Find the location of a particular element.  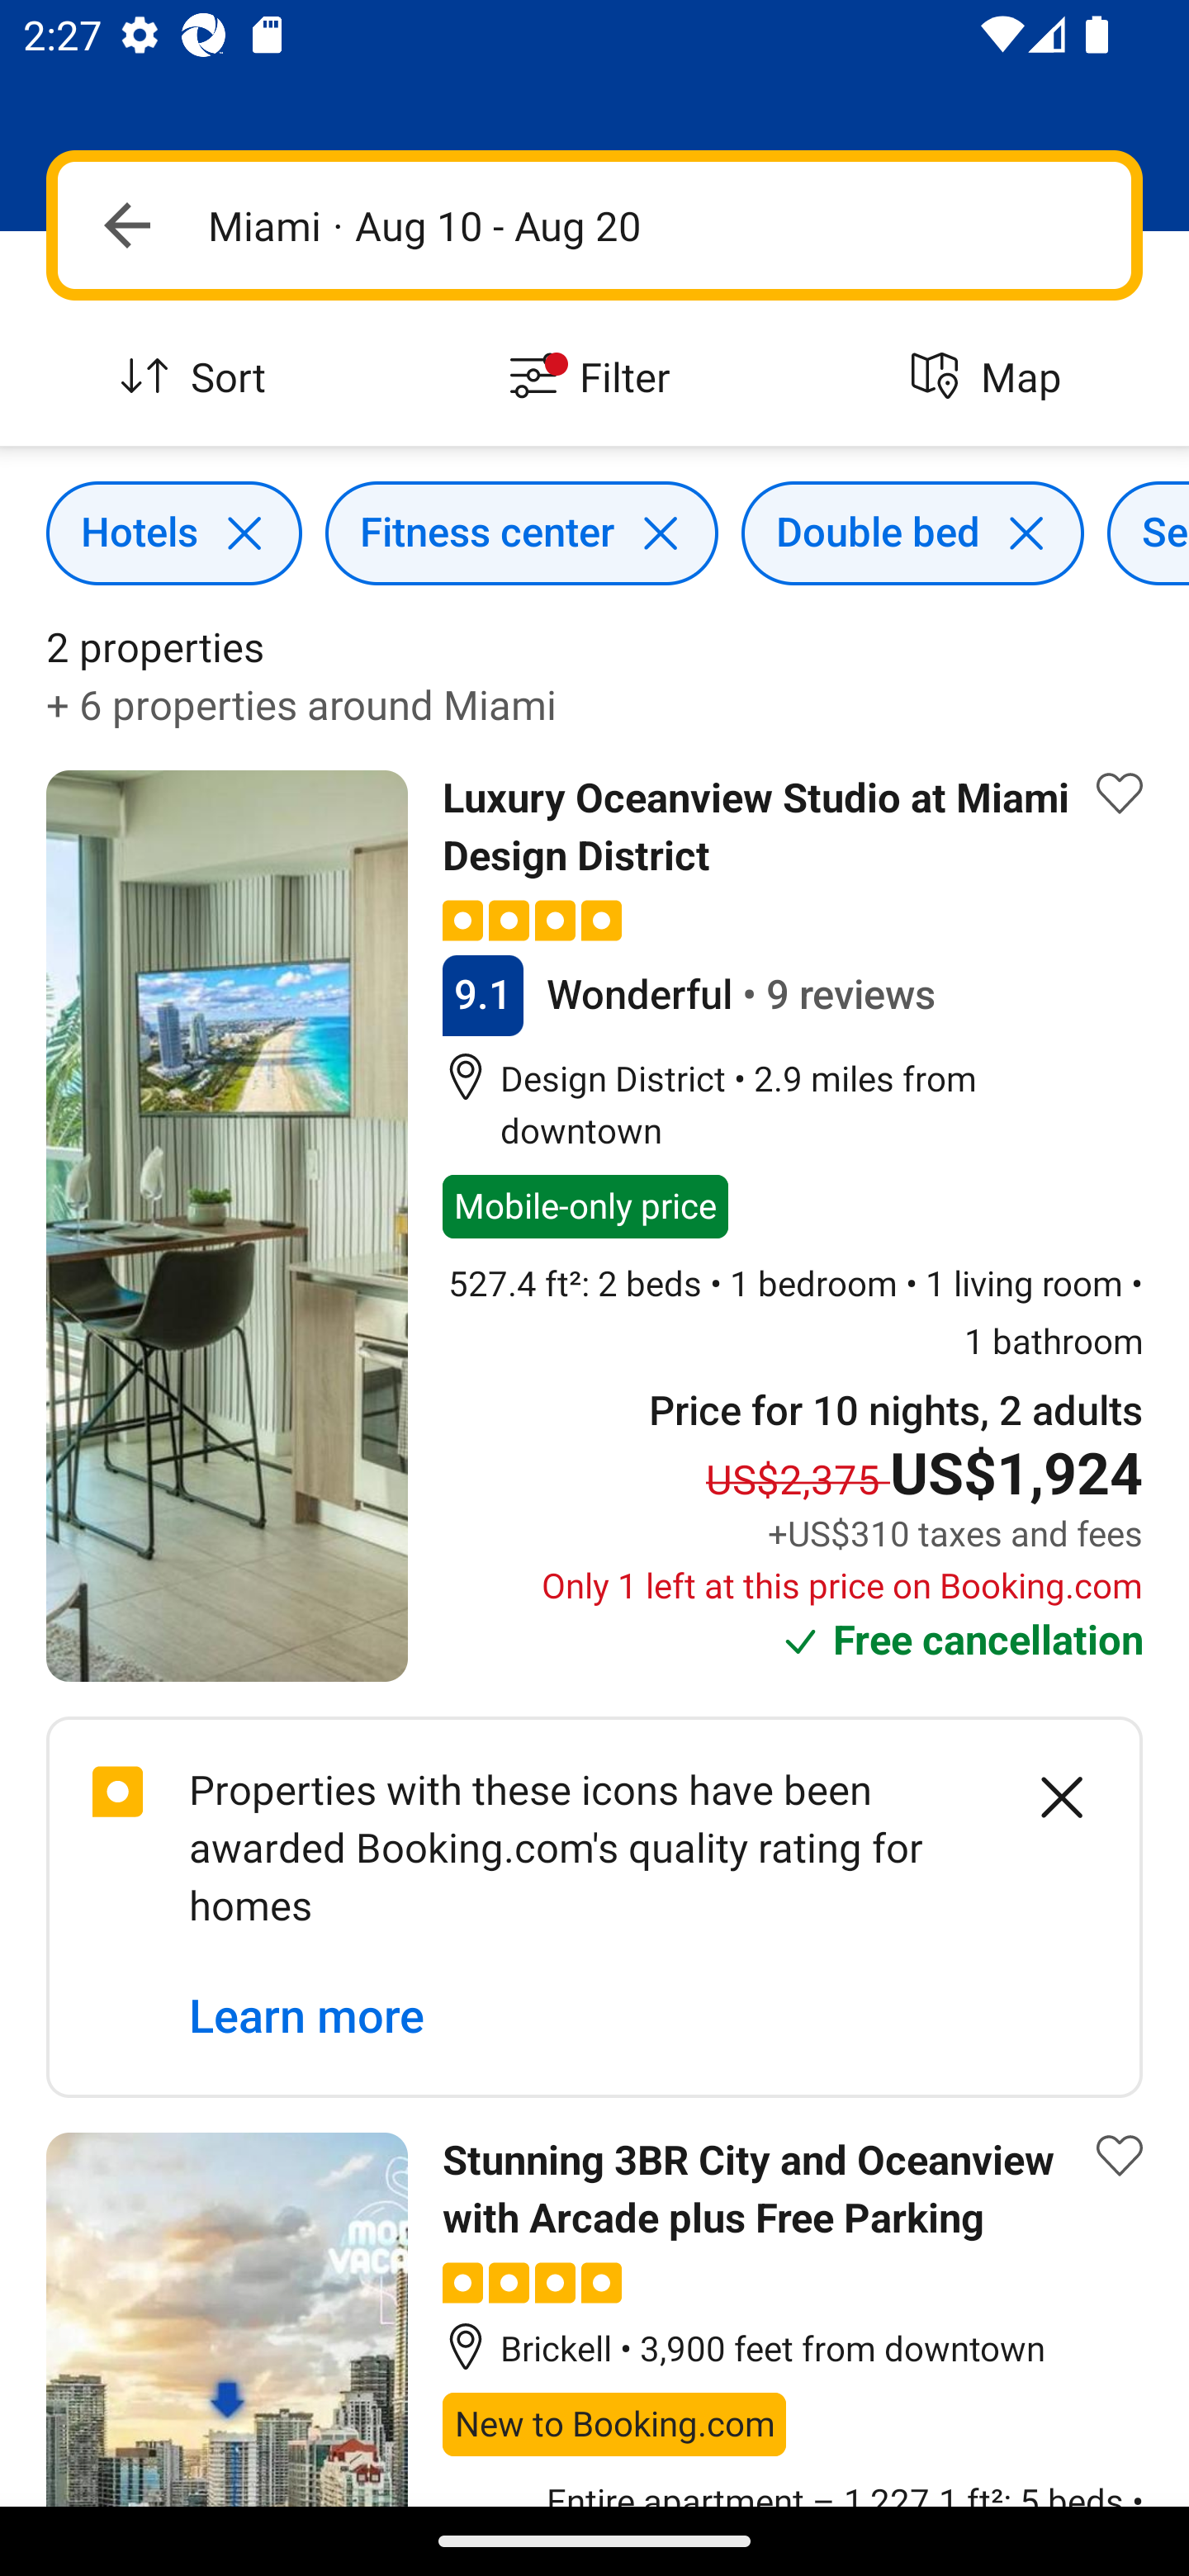

Navigate up is located at coordinates (127, 225).